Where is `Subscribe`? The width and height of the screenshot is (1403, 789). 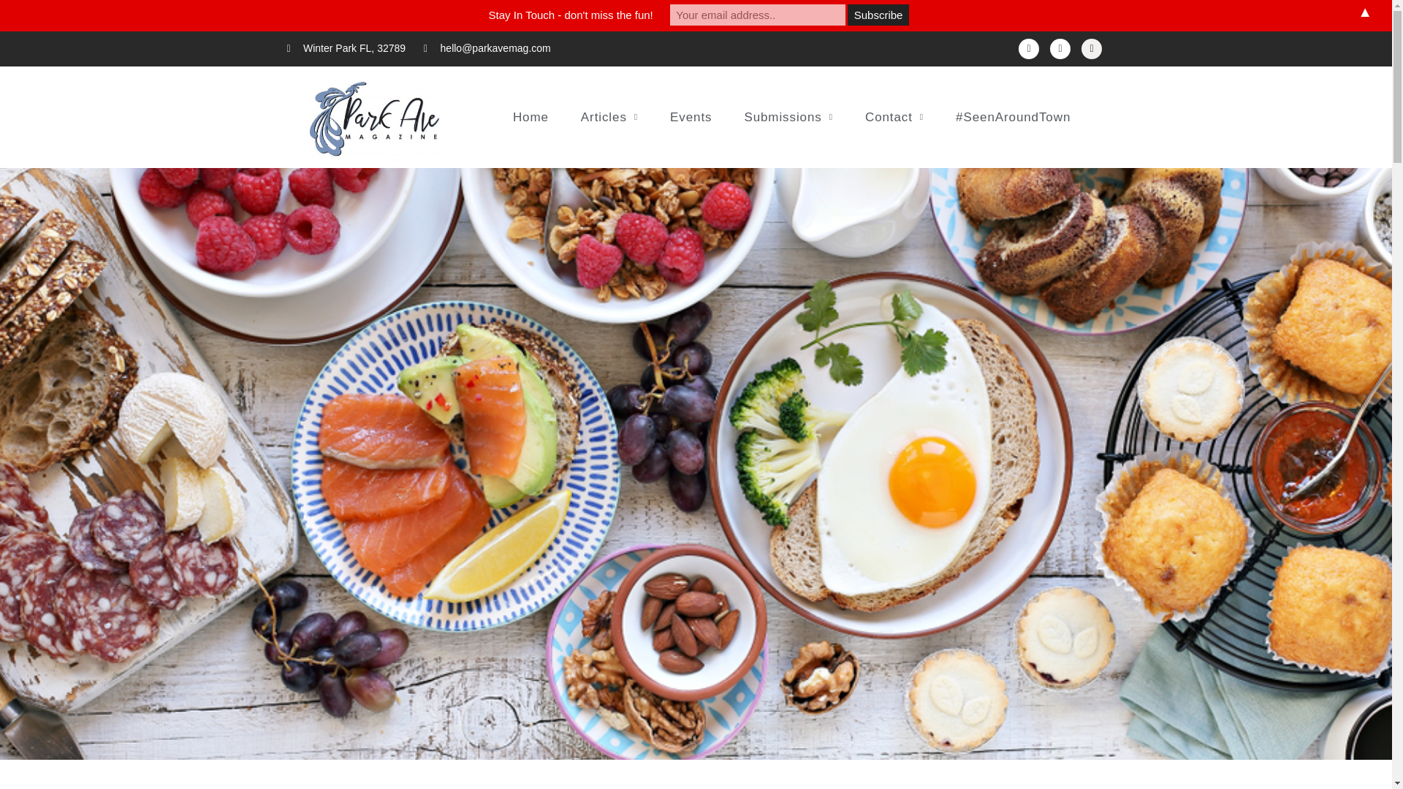
Subscribe is located at coordinates (878, 15).